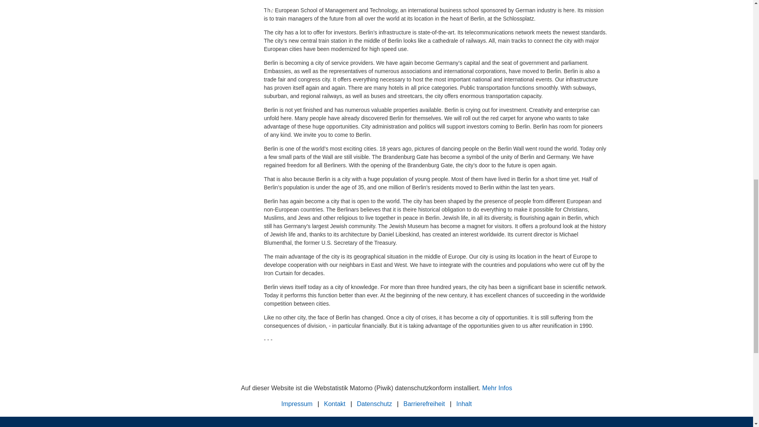  I want to click on Inhalt, so click(463, 404).